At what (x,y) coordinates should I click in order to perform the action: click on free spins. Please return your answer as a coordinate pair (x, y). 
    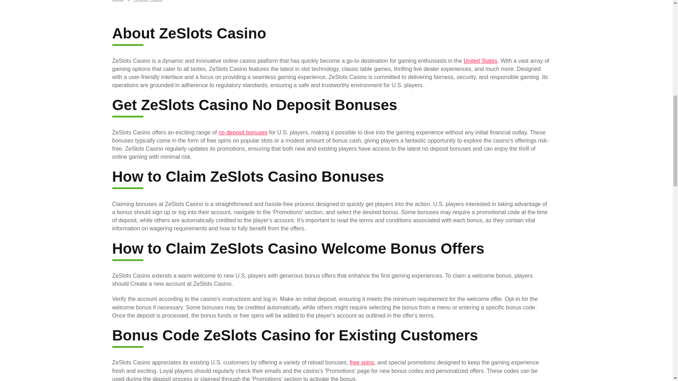
    Looking at the image, I should click on (362, 362).